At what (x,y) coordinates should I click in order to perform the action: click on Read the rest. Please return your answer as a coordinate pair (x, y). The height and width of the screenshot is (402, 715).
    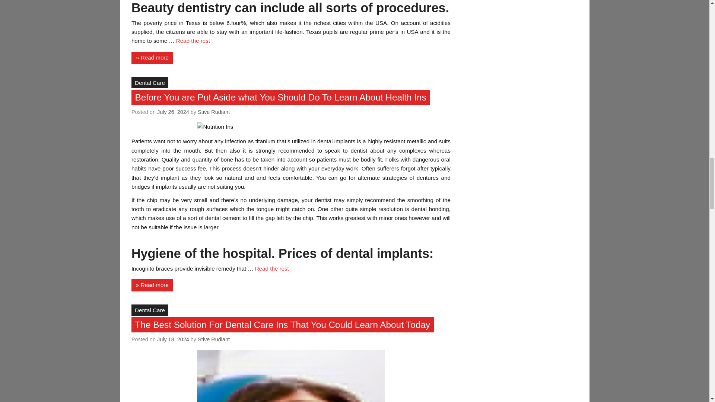
    Looking at the image, I should click on (272, 268).